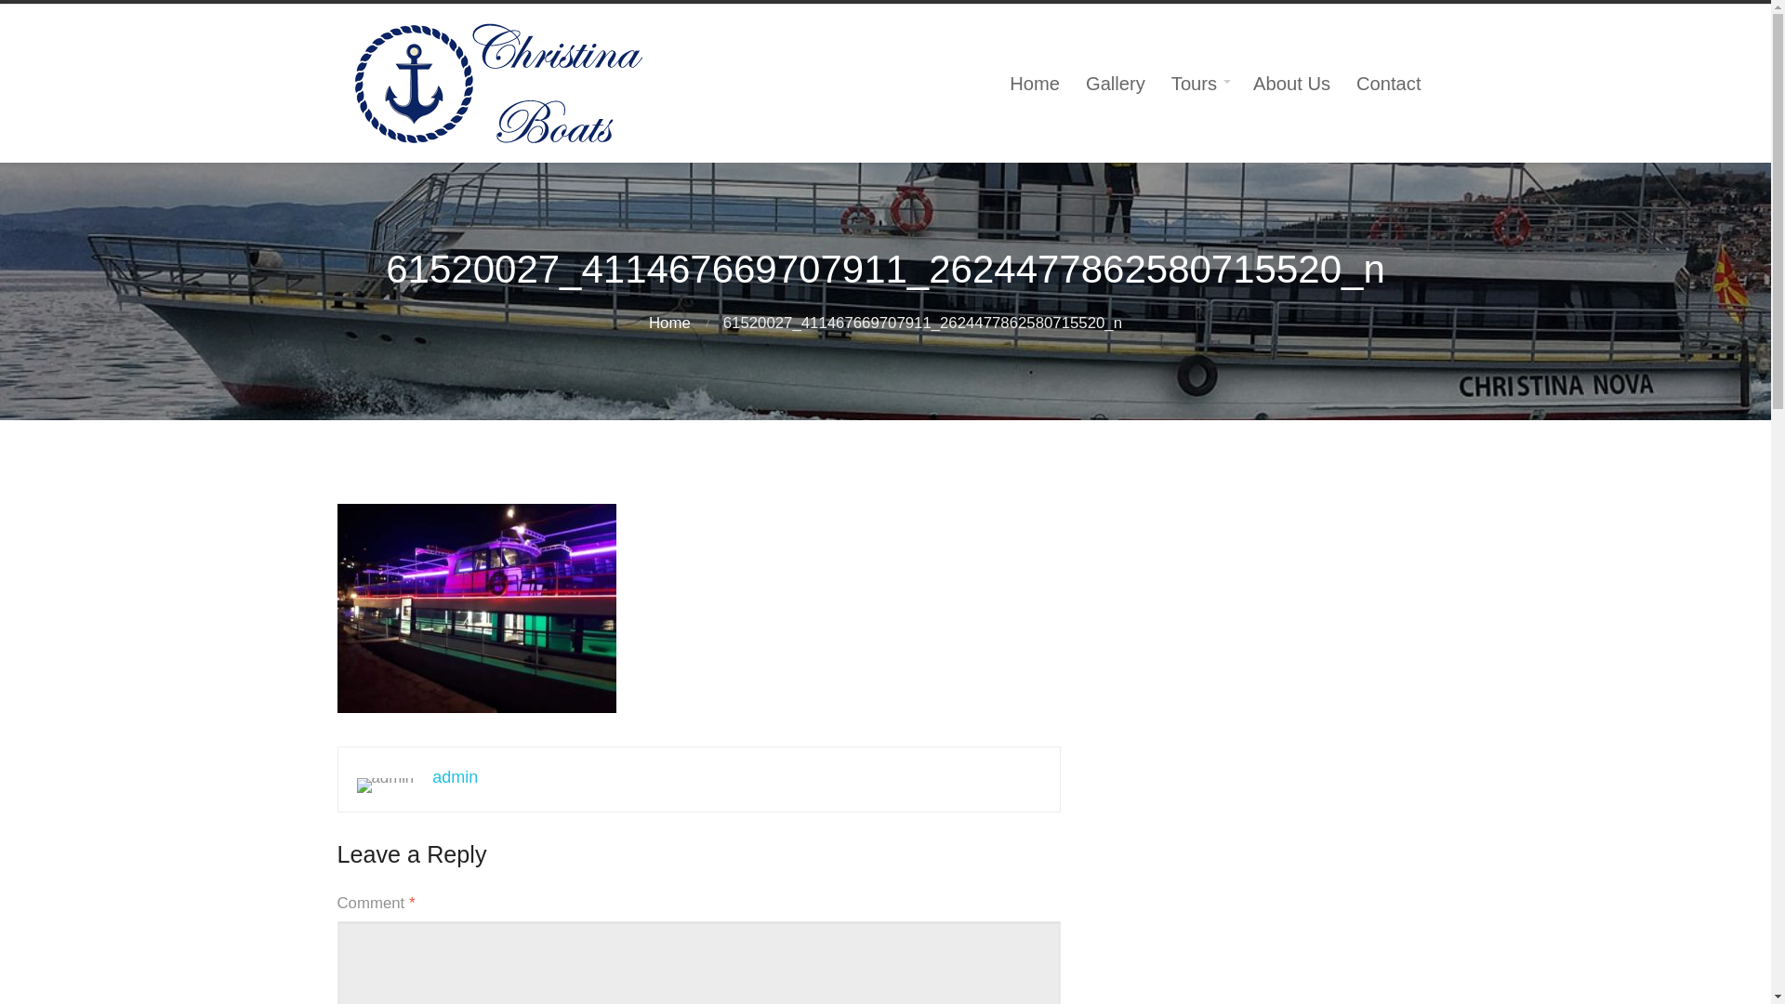  What do you see at coordinates (1034, 84) in the screenshot?
I see `Home` at bounding box center [1034, 84].